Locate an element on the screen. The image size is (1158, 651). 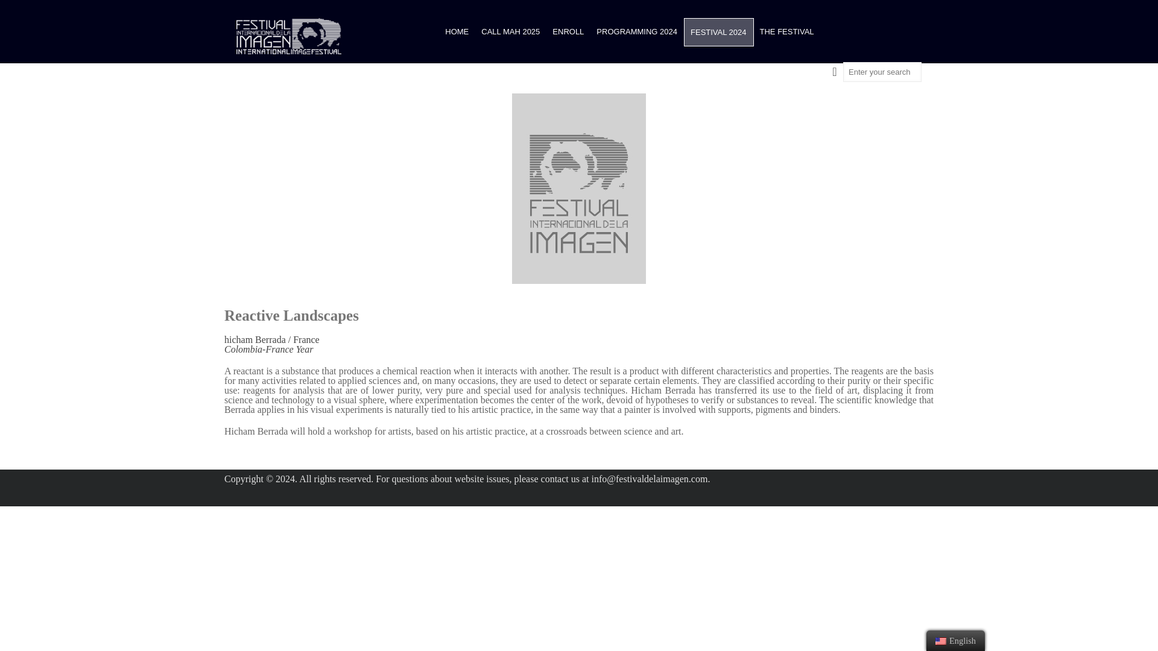
ENROLL is located at coordinates (568, 31).